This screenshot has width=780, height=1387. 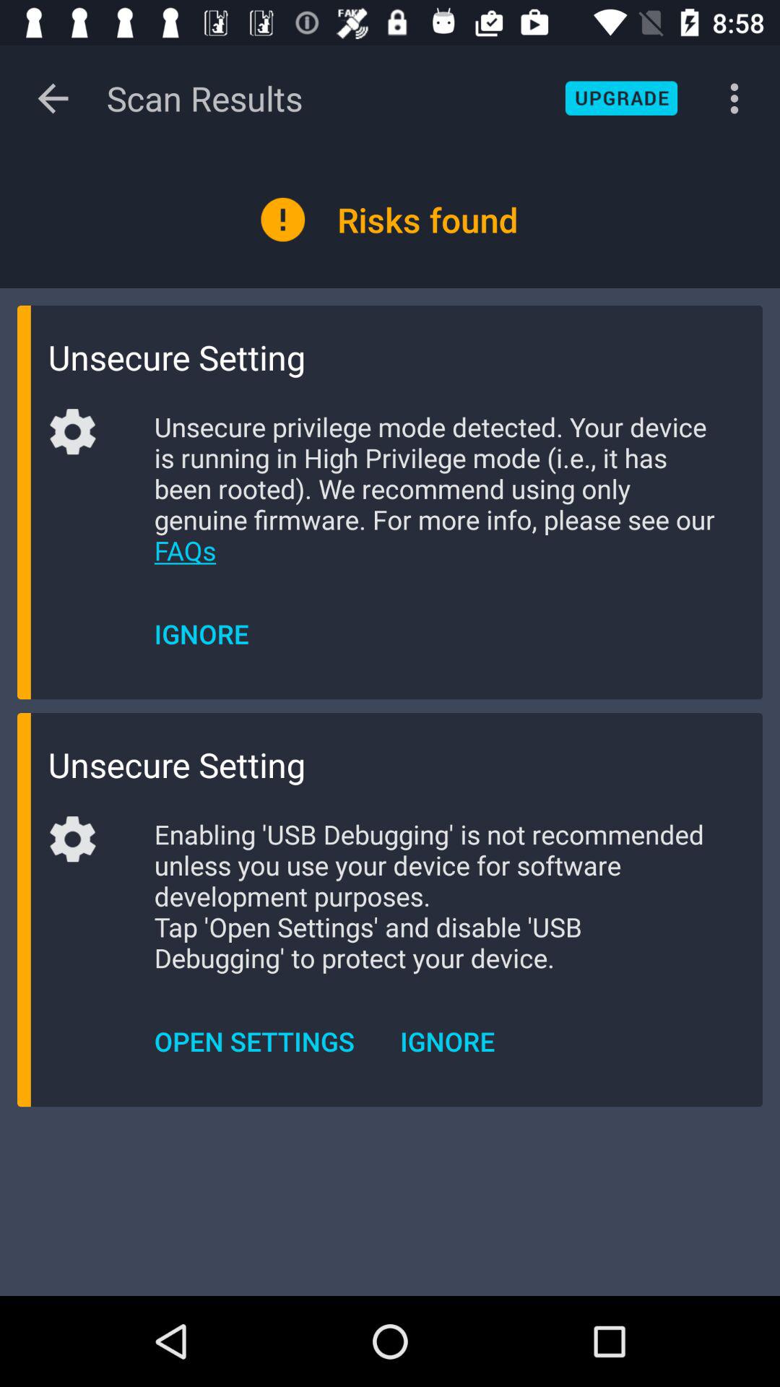 What do you see at coordinates (436, 488) in the screenshot?
I see `jump to the unsecure privilege mode icon` at bounding box center [436, 488].